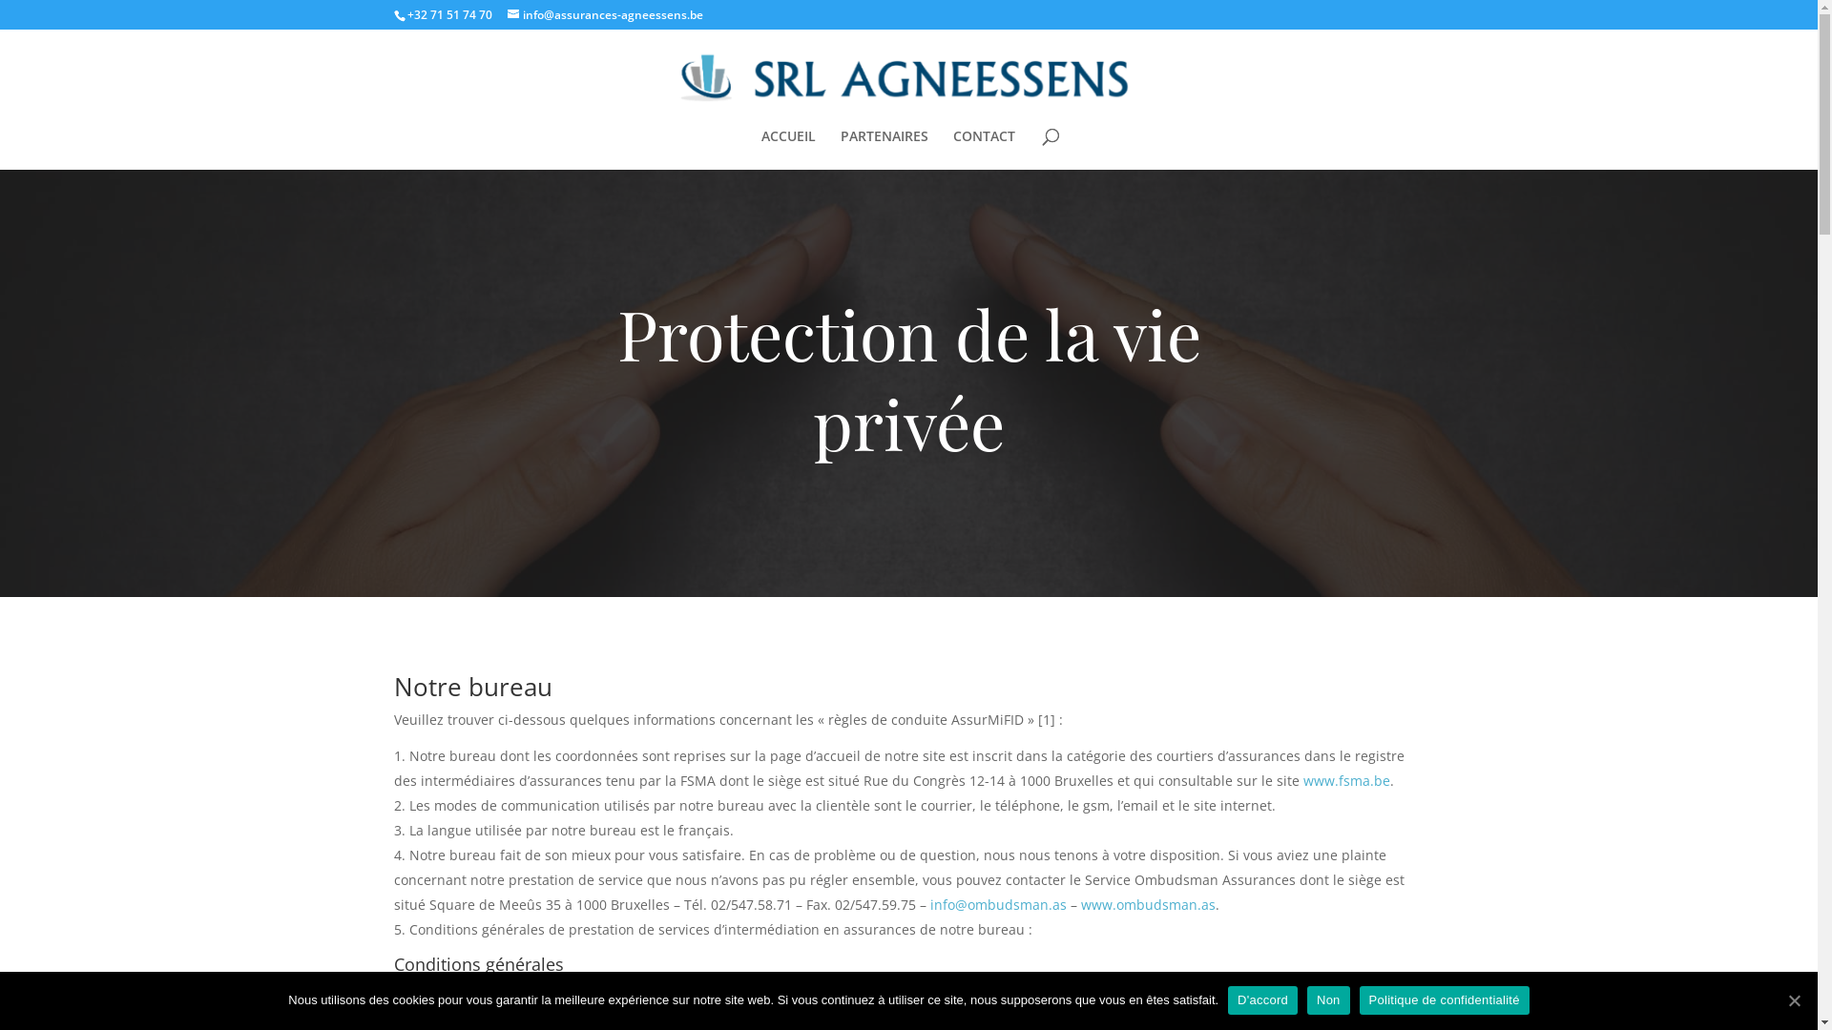  I want to click on www.fsma.be, so click(1347, 780).